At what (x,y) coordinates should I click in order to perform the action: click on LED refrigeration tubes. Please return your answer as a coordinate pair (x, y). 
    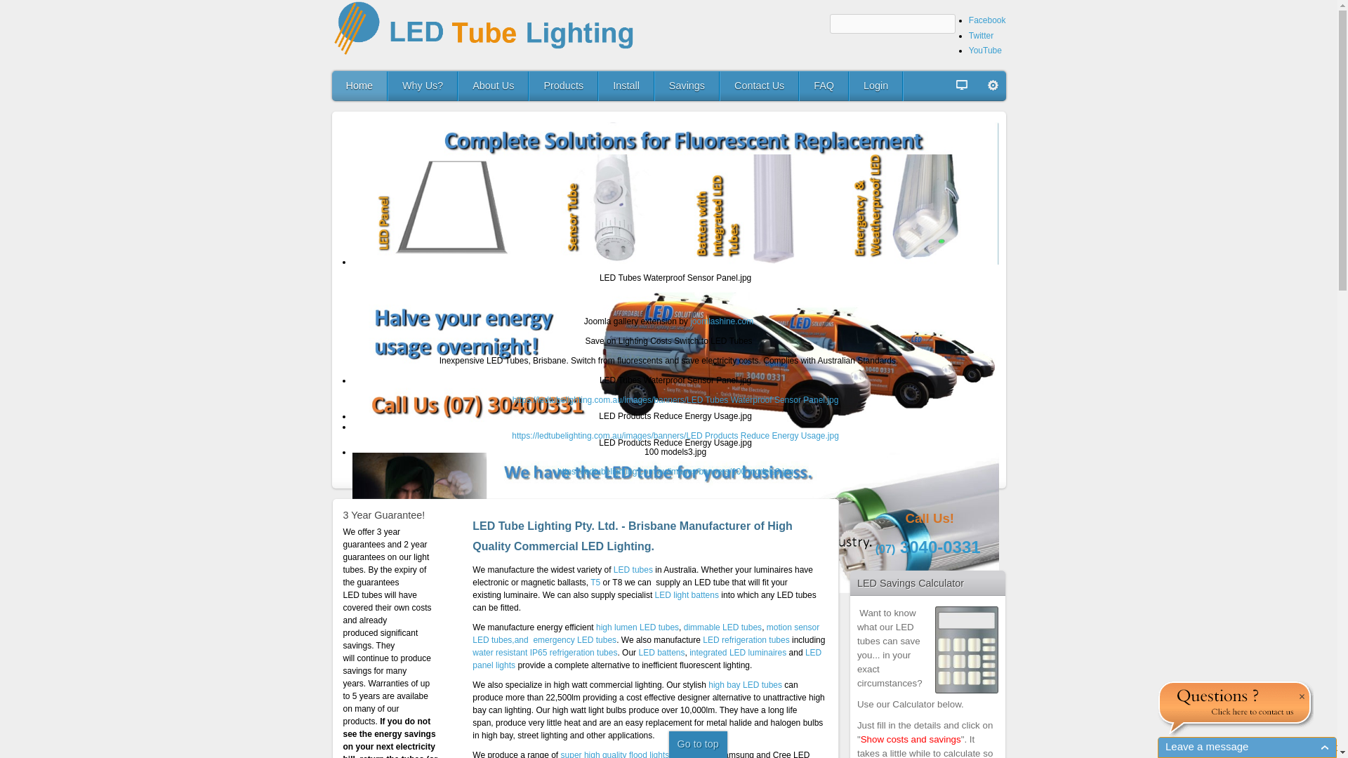
    Looking at the image, I should click on (747, 640).